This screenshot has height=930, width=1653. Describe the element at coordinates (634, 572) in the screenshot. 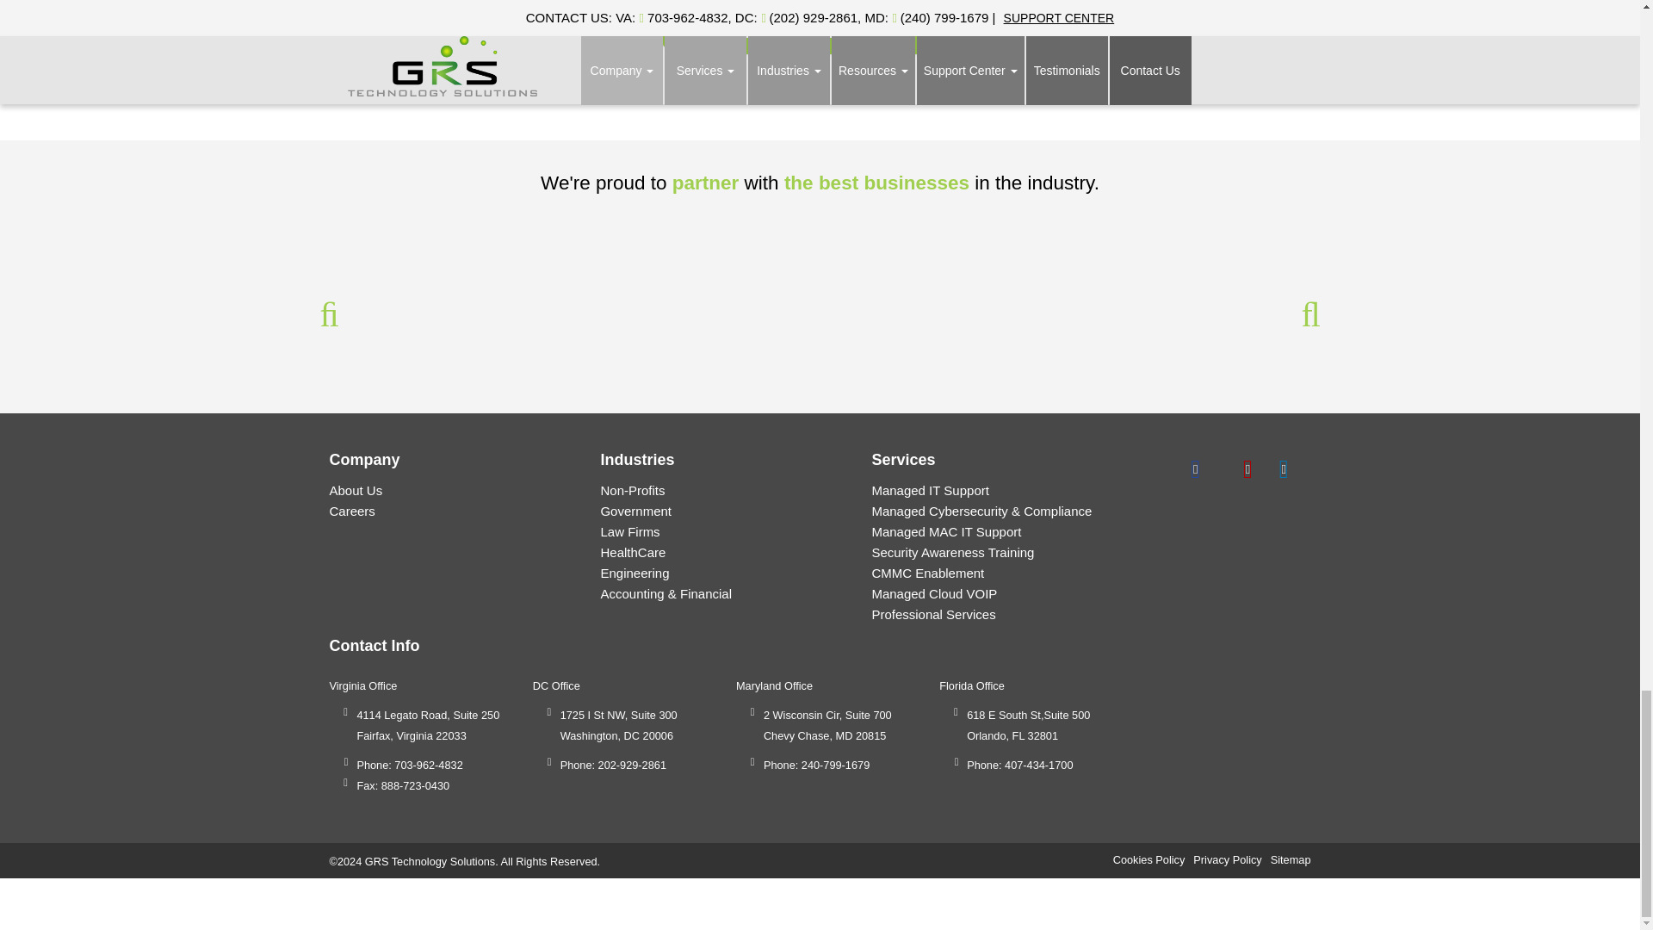

I see `Engineering` at that location.